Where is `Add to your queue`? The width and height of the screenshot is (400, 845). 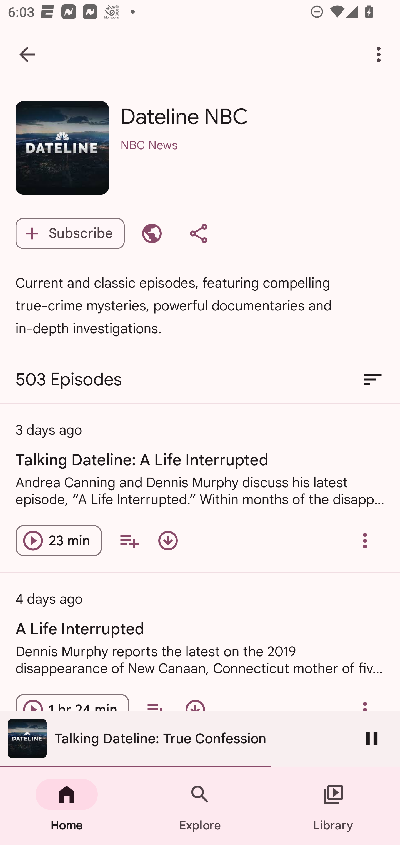
Add to your queue is located at coordinates (129, 540).